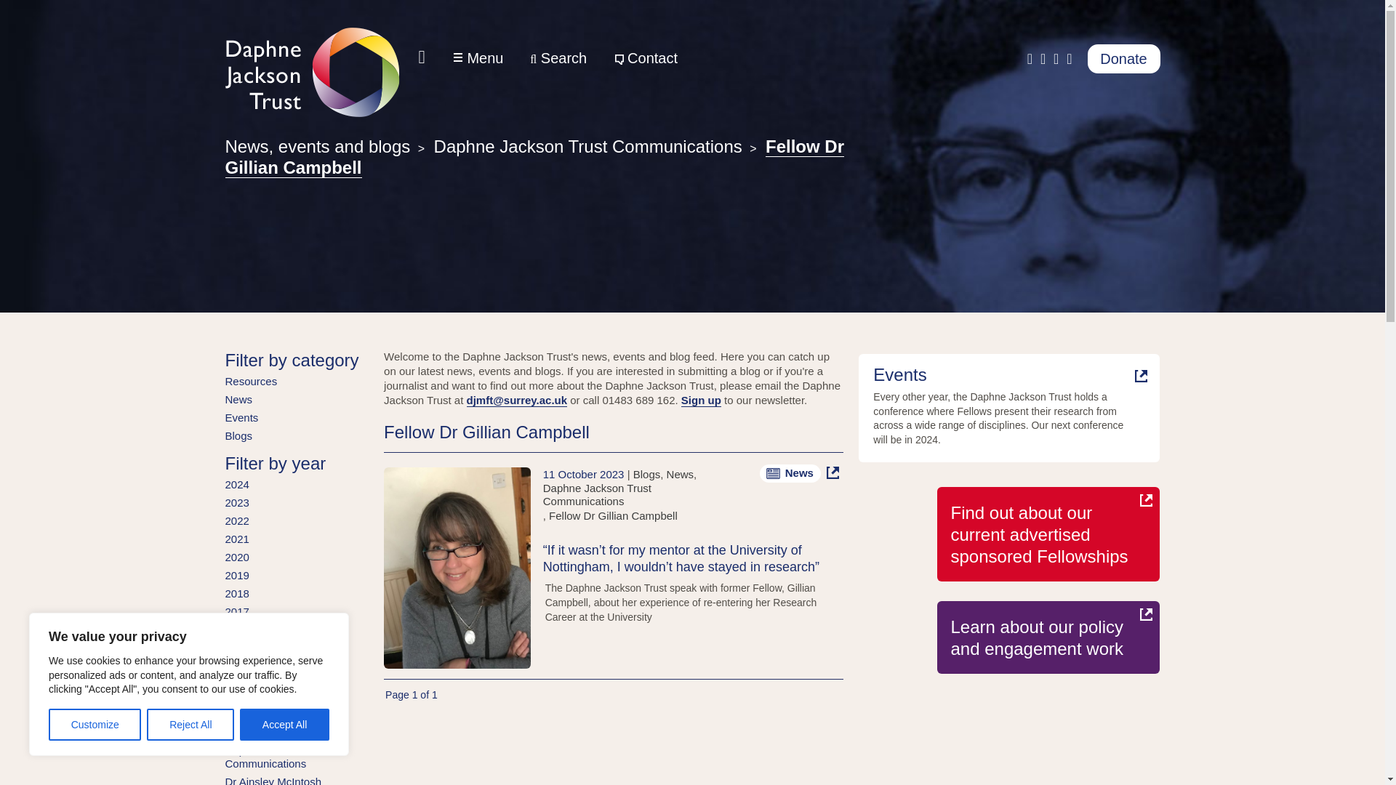 This screenshot has height=785, width=1396. I want to click on Customize, so click(95, 725).